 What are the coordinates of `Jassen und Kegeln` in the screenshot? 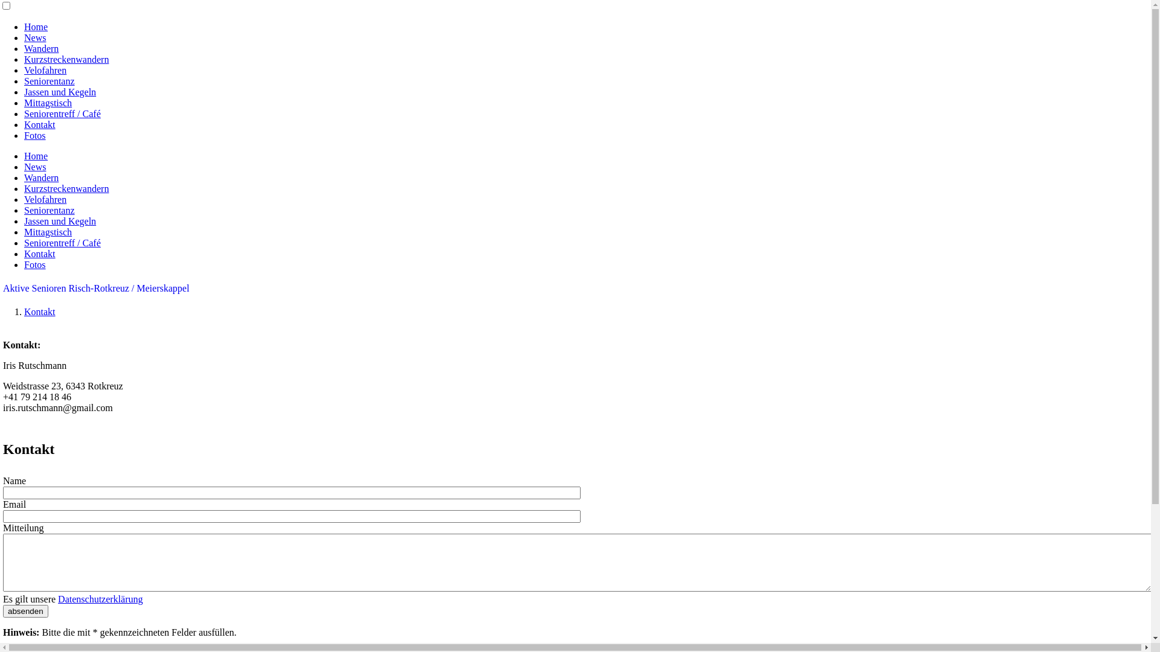 It's located at (60, 221).